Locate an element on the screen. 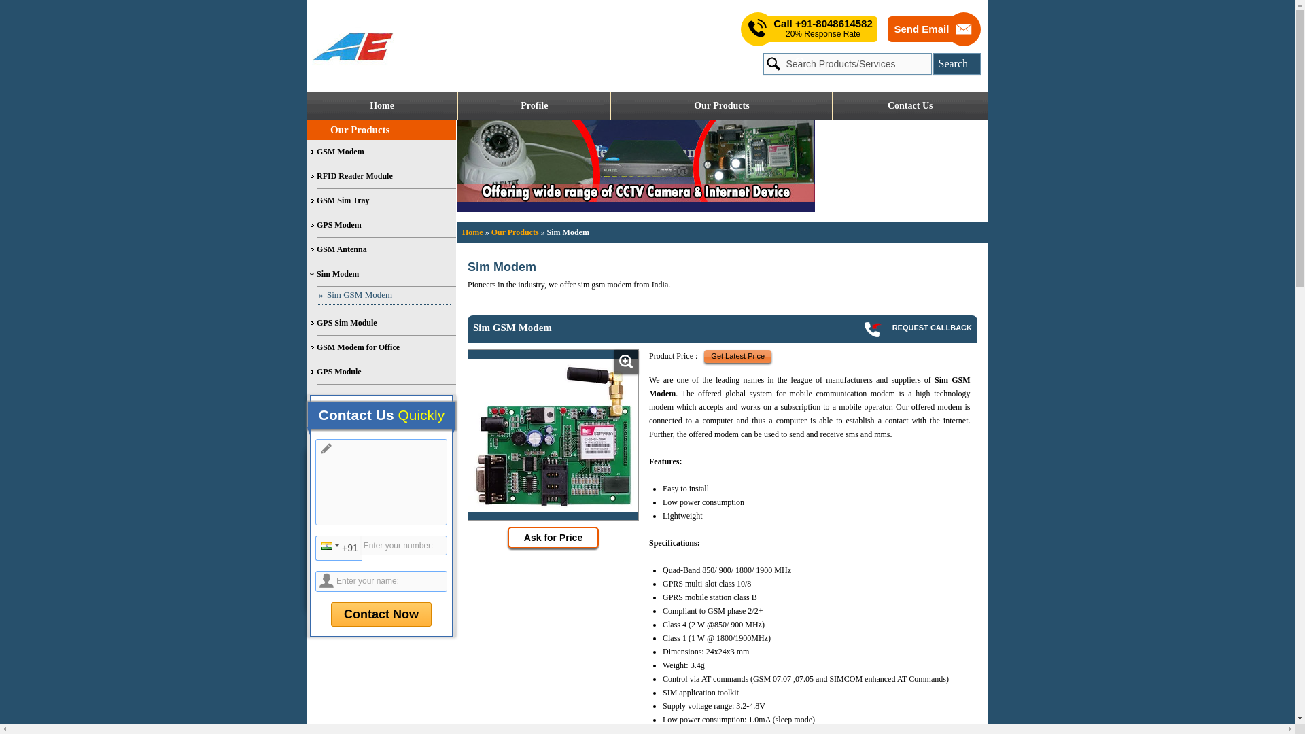 This screenshot has height=734, width=1305. GPS Modem is located at coordinates (386, 226).